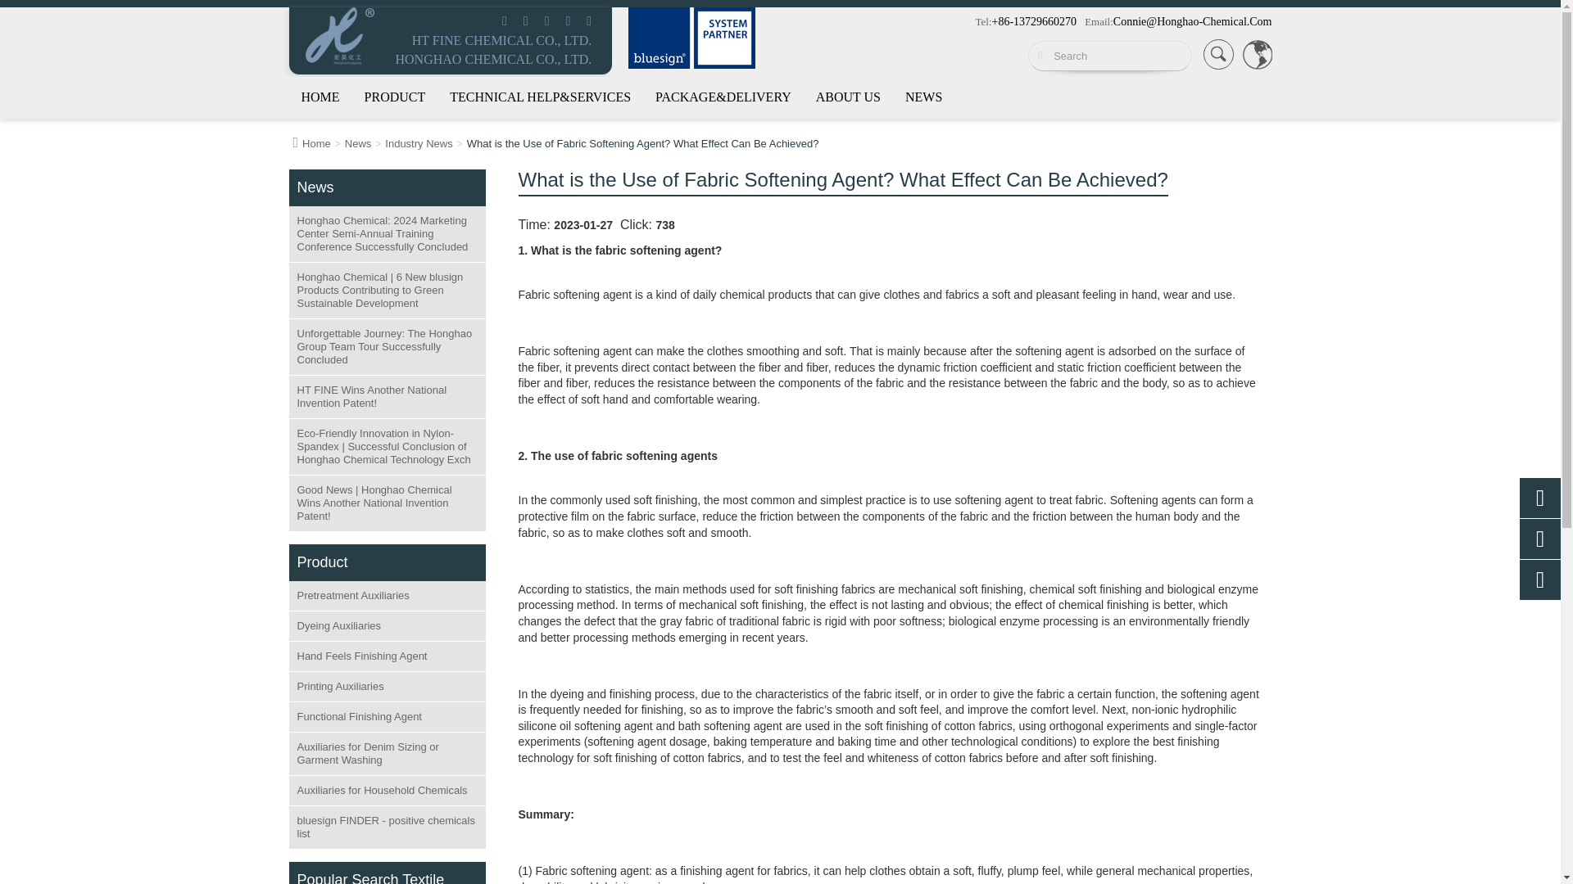 This screenshot has height=884, width=1573. Describe the element at coordinates (395, 97) in the screenshot. I see `PRODUCT` at that location.